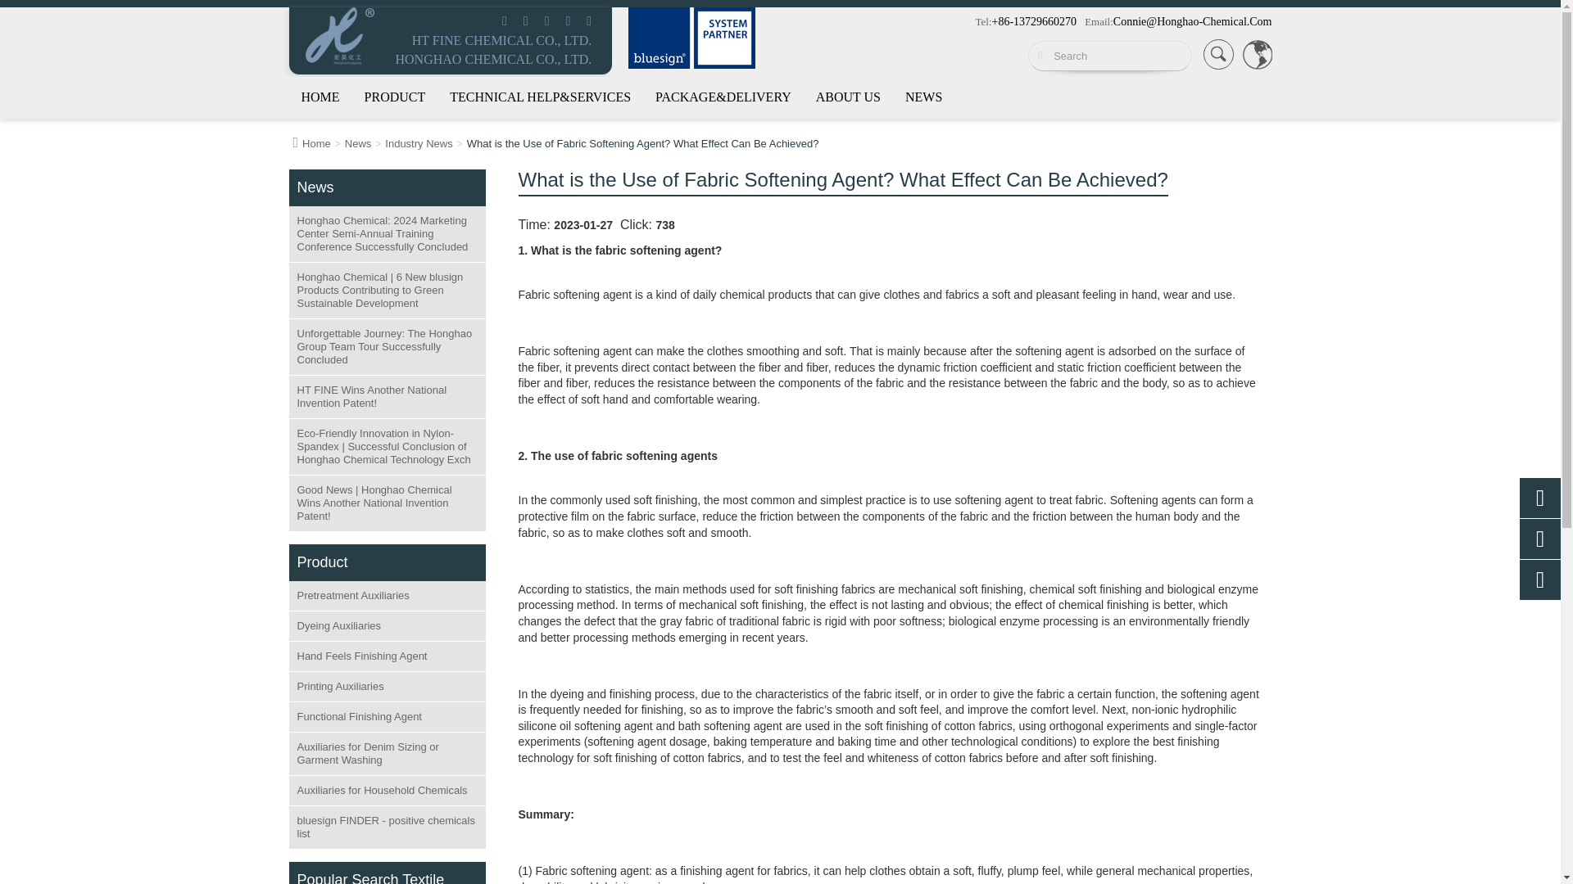 This screenshot has height=884, width=1573. Describe the element at coordinates (395, 97) in the screenshot. I see `PRODUCT` at that location.